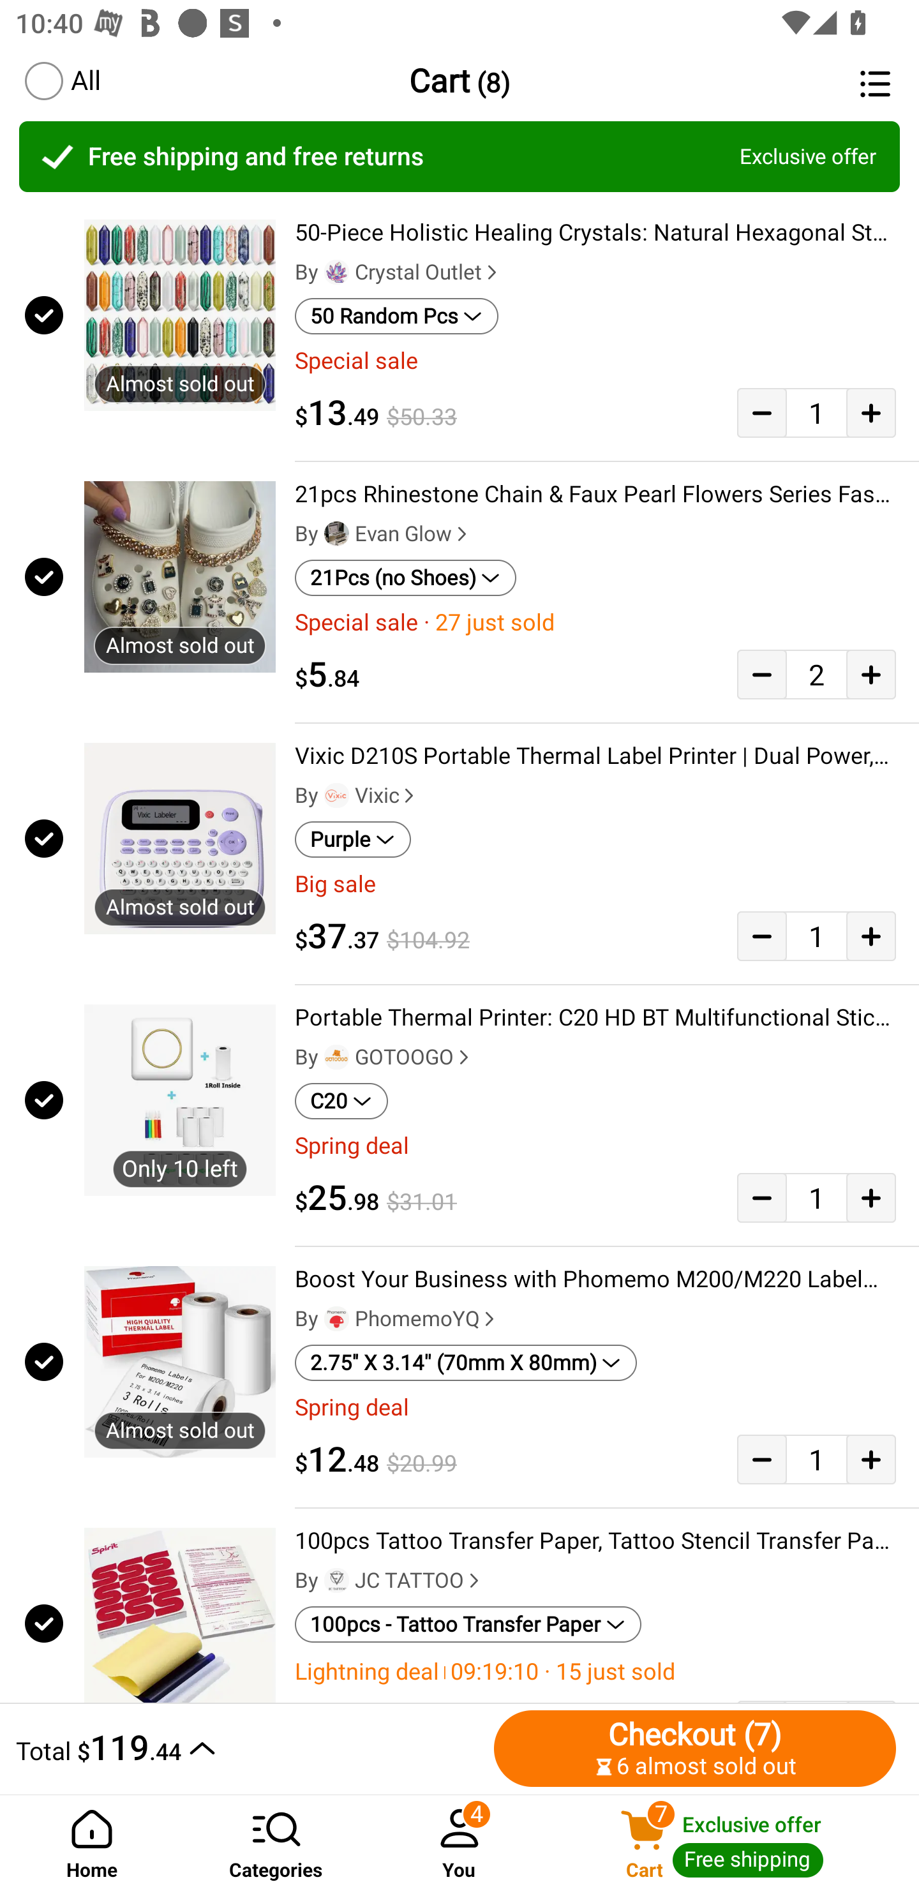  I want to click on Add quantity button, so click(871, 1197).